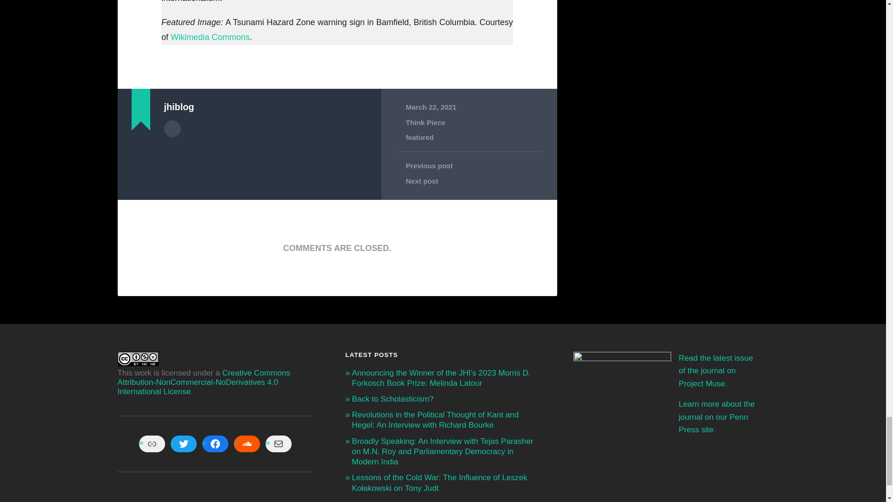  I want to click on Author archive, so click(172, 128).